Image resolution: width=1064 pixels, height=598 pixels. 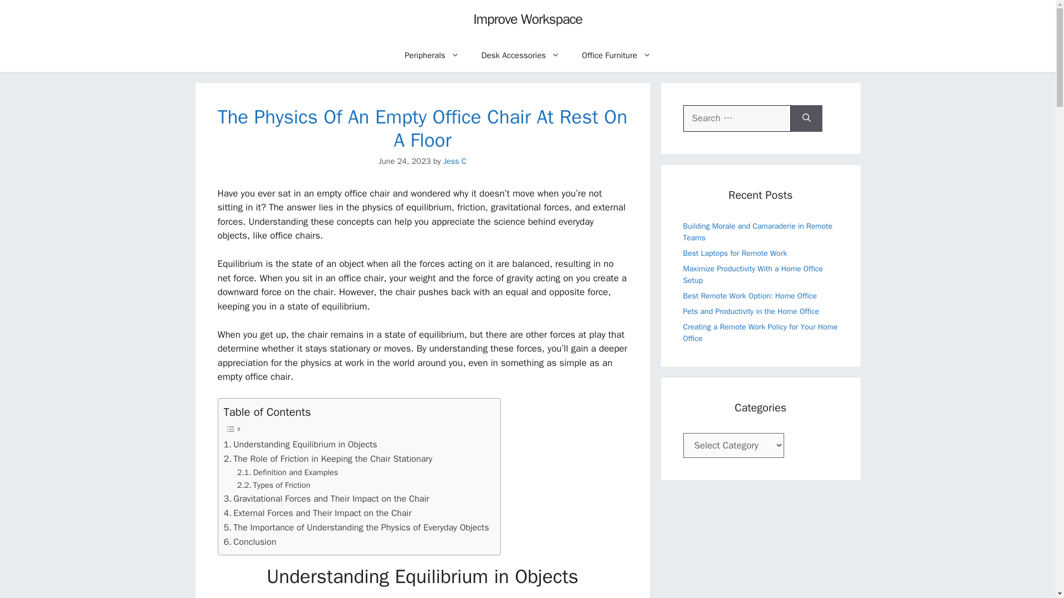 What do you see at coordinates (274, 485) in the screenshot?
I see `Types of Friction` at bounding box center [274, 485].